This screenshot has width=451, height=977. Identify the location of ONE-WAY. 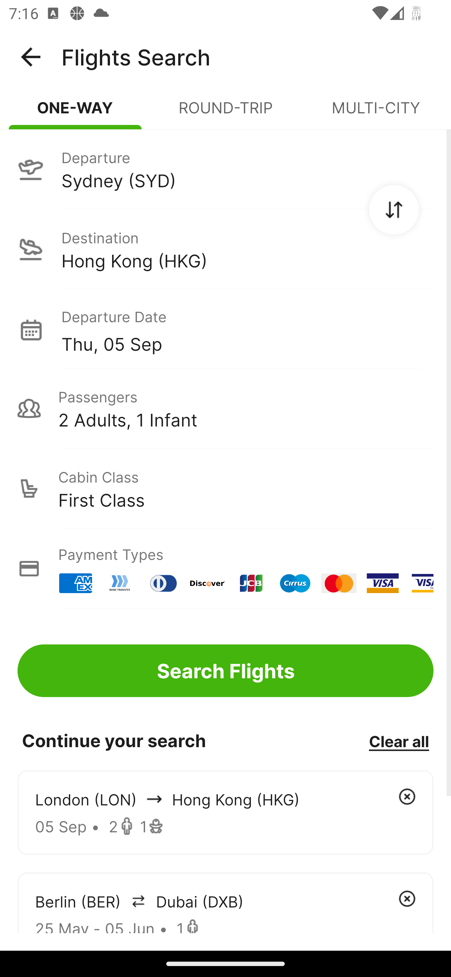
(75, 113).